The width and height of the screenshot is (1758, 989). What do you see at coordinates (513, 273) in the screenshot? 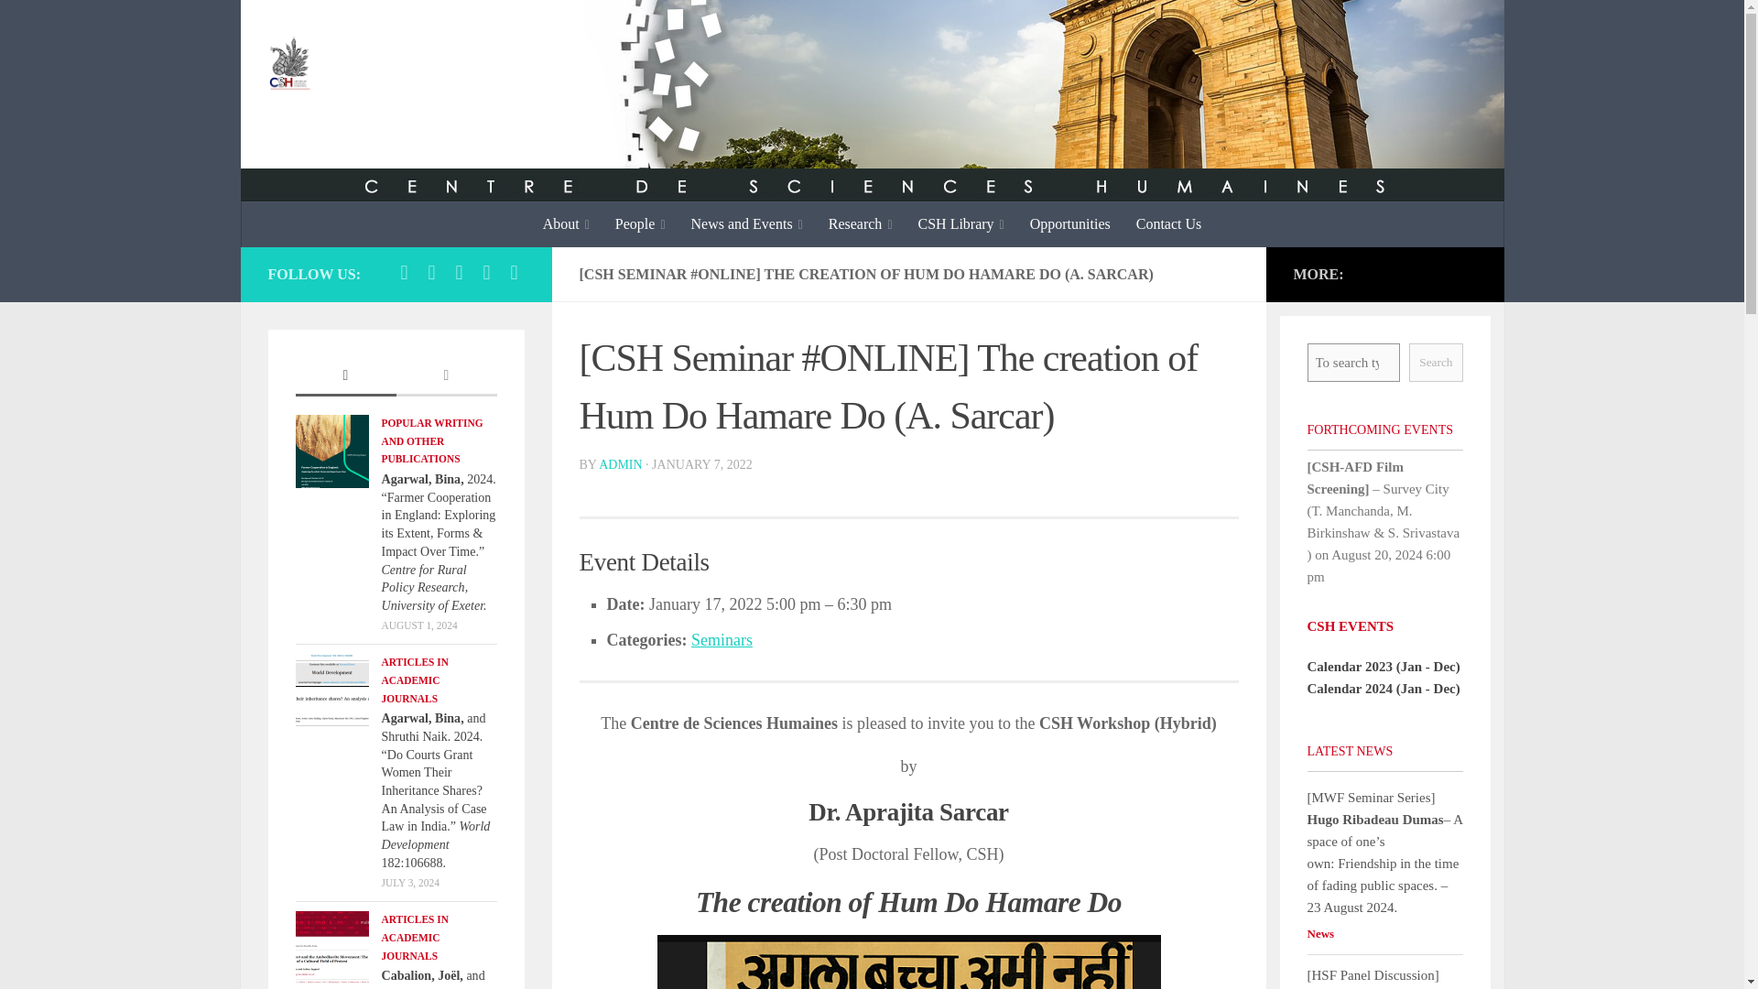
I see `Follow us on Linkedin` at bounding box center [513, 273].